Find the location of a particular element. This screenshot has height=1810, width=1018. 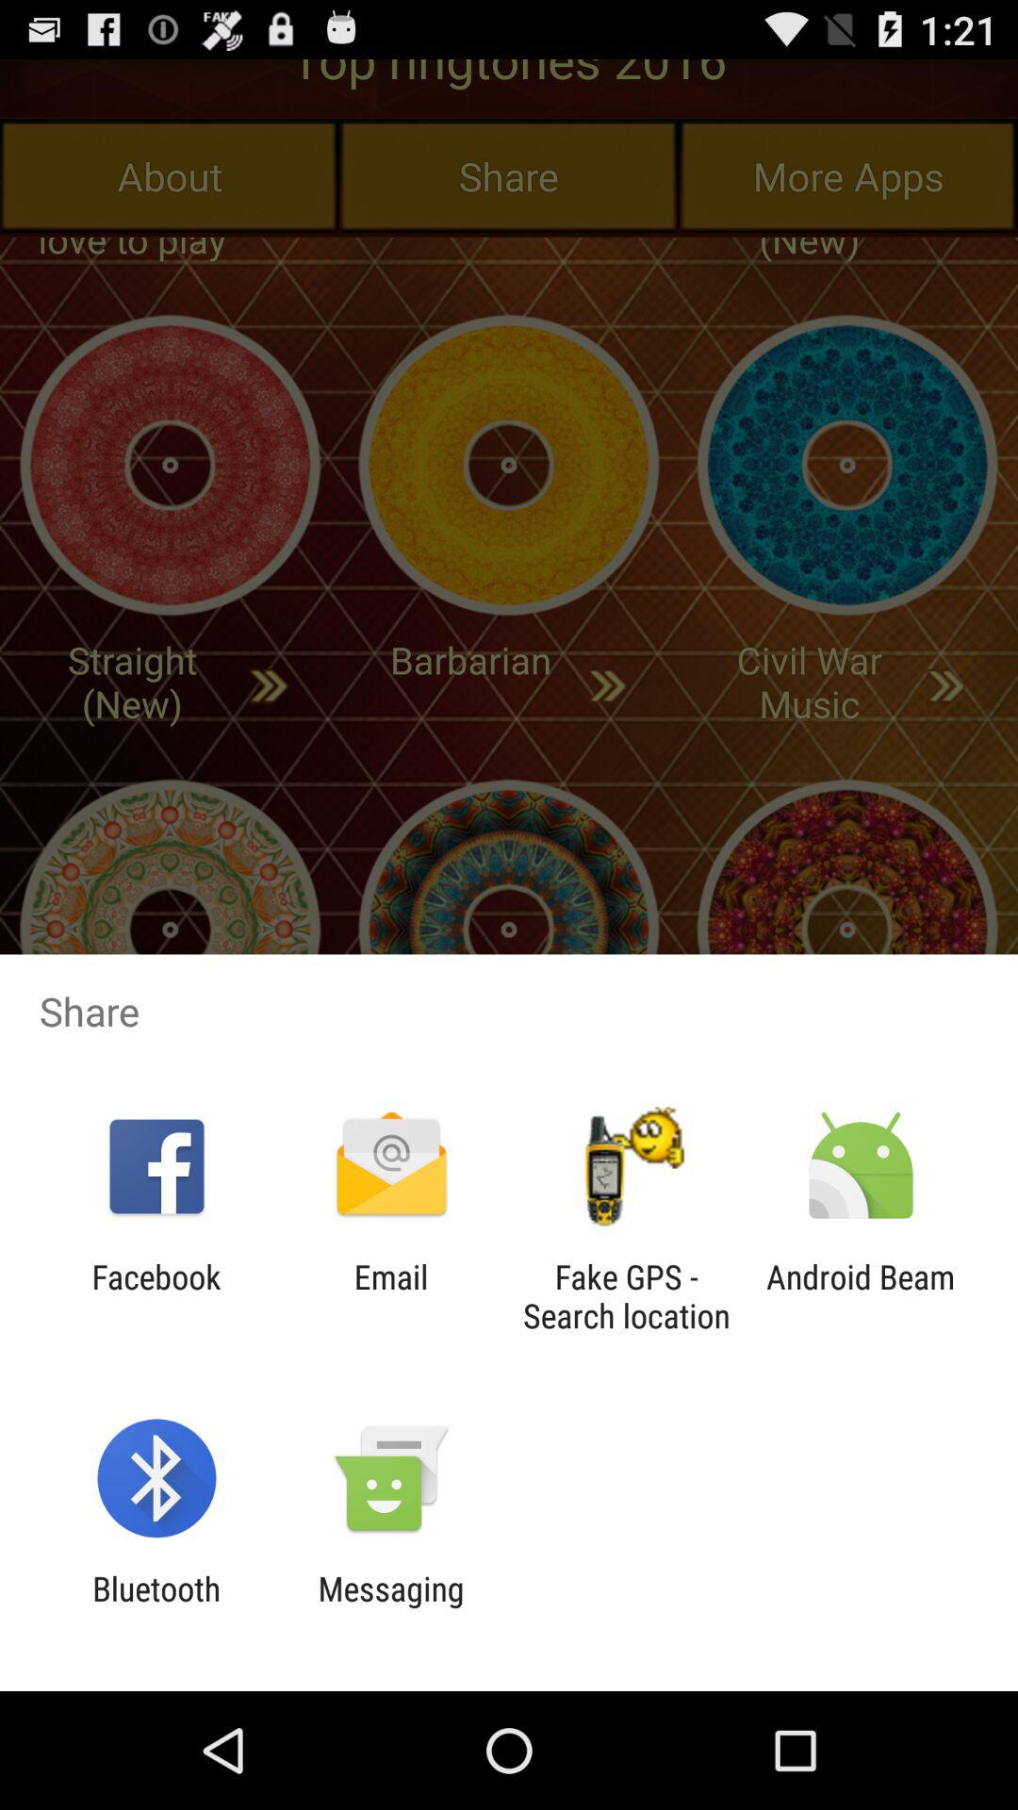

select messaging icon is located at coordinates (390, 1608).